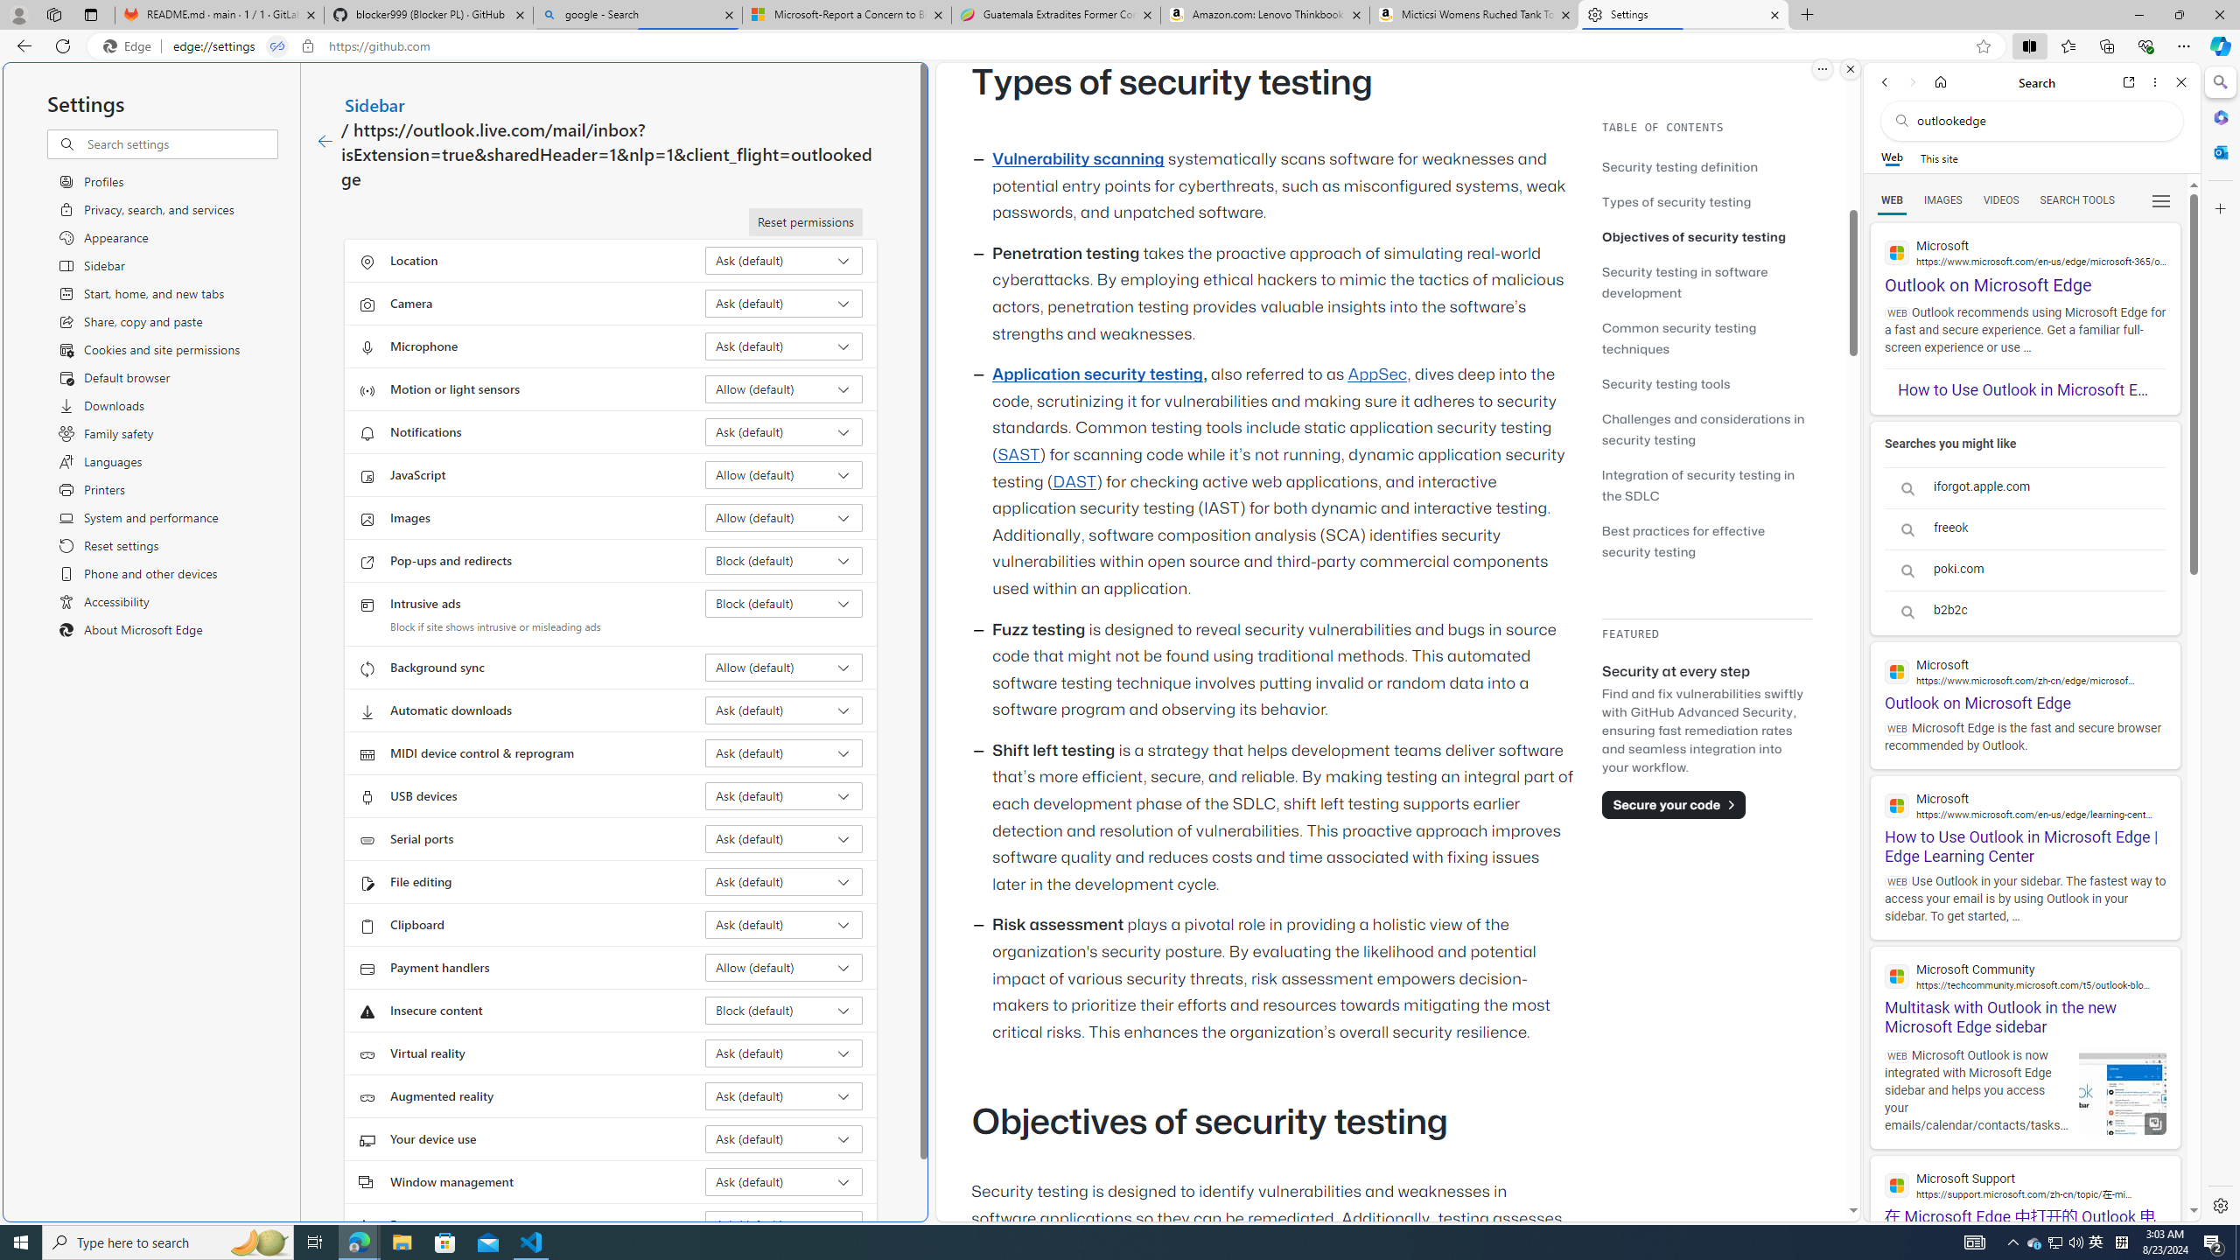  Describe the element at coordinates (784, 1138) in the screenshot. I see `Your device use Ask (default)` at that location.